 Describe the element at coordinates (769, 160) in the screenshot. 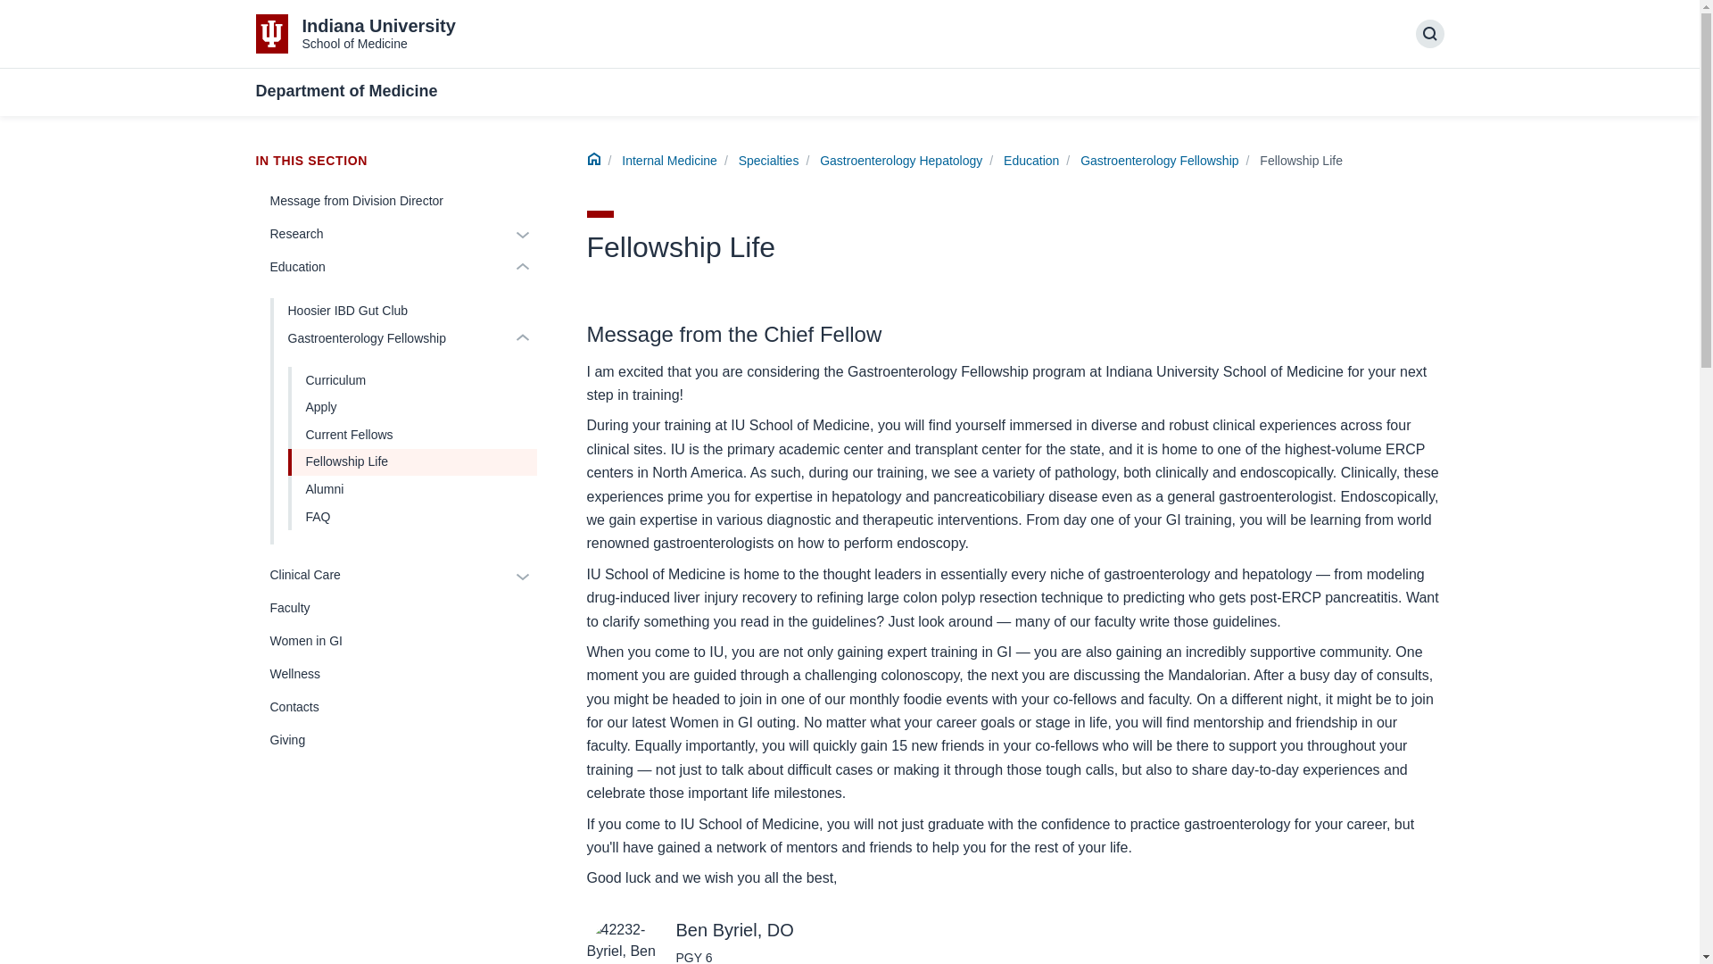

I see `Specialties` at that location.